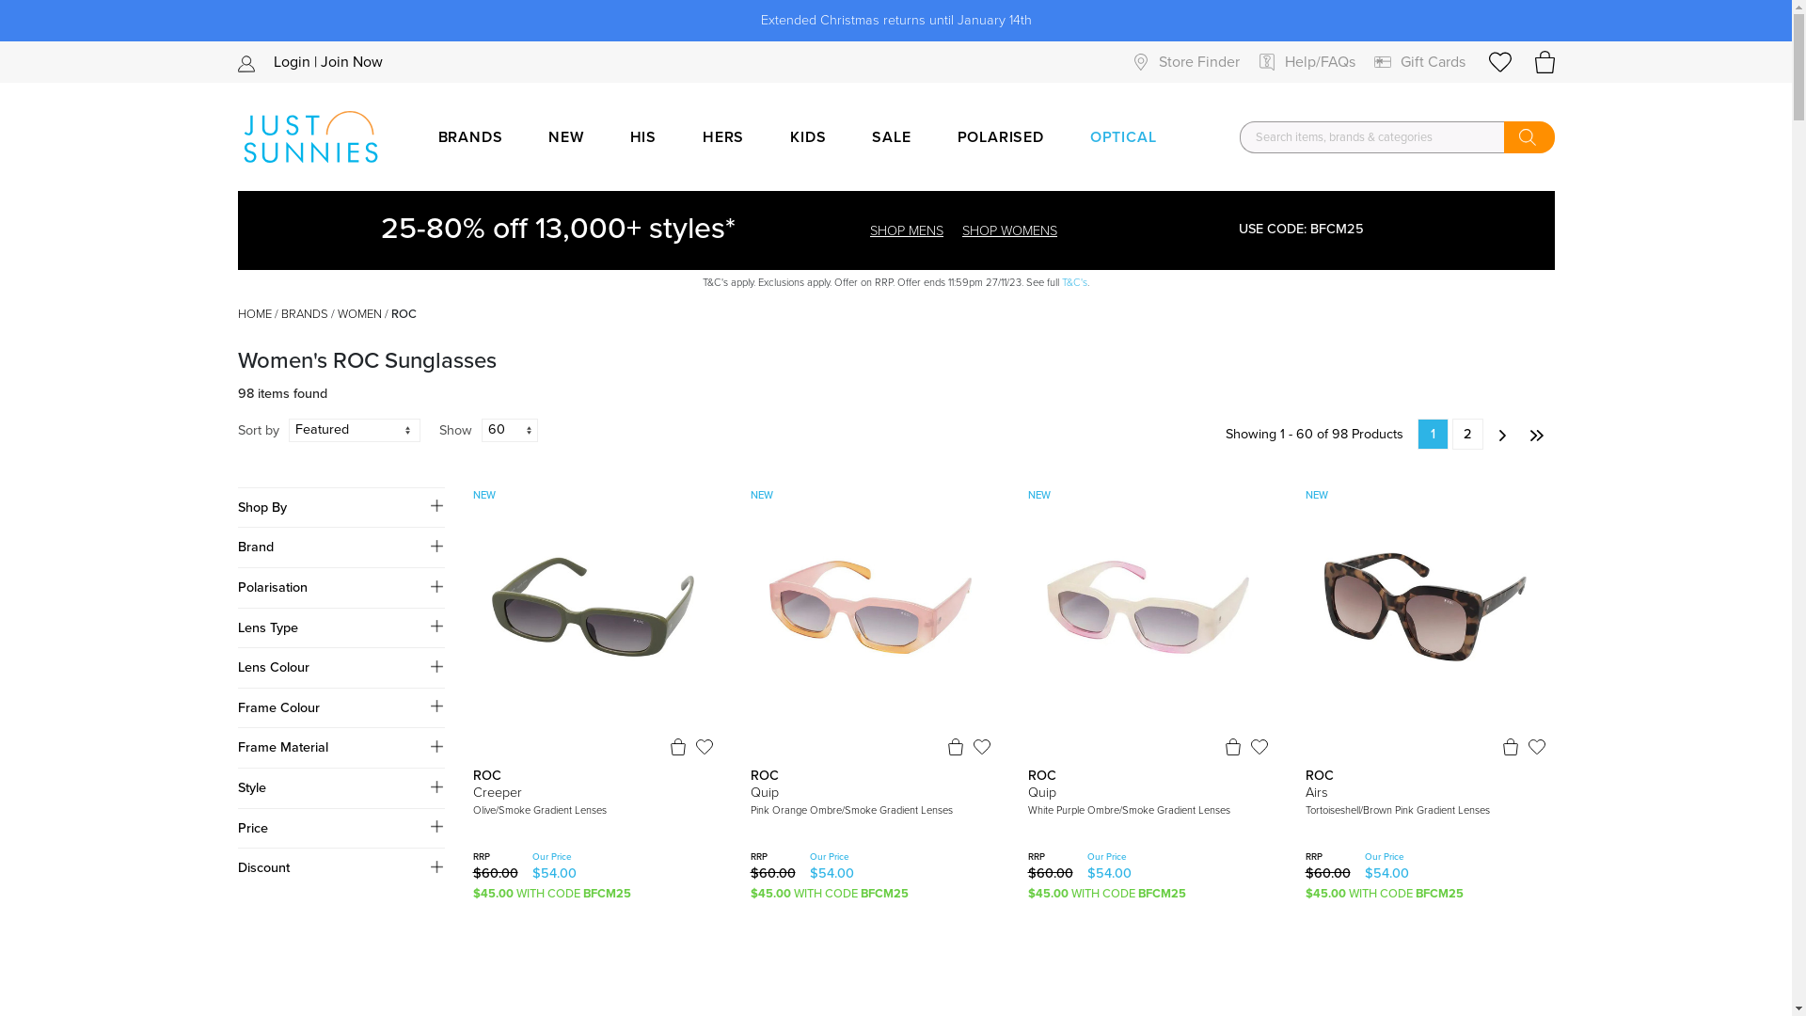 This screenshot has height=1016, width=1806. Describe the element at coordinates (895, 21) in the screenshot. I see `Extended Christmas returns until January 14th` at that location.